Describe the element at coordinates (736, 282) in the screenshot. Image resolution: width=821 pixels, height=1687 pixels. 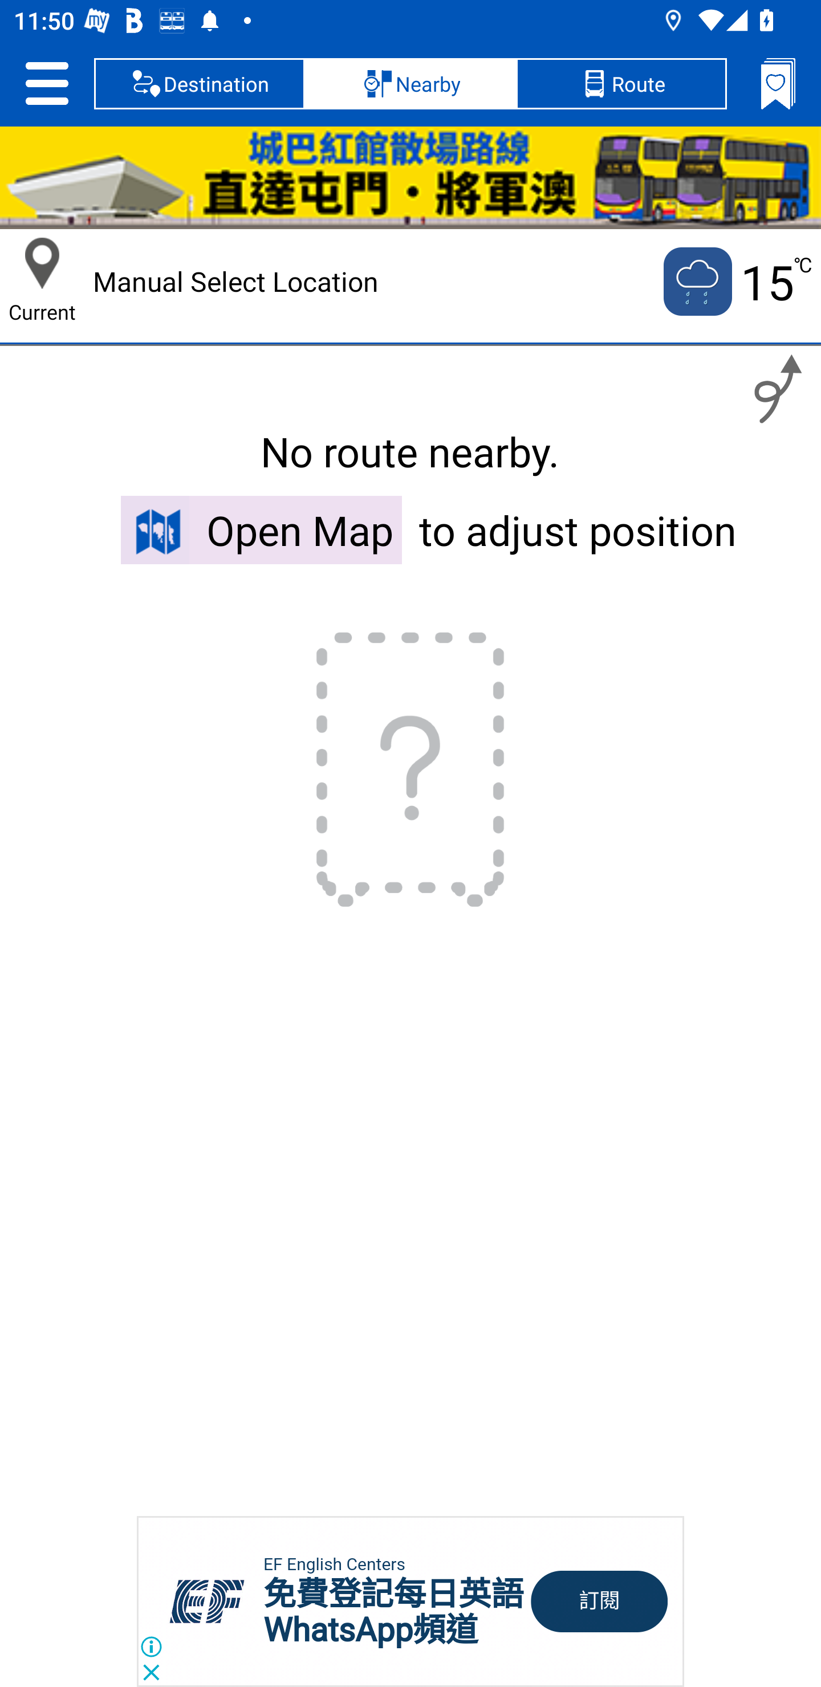
I see `Current temputure is  15  no 15 ℃` at that location.